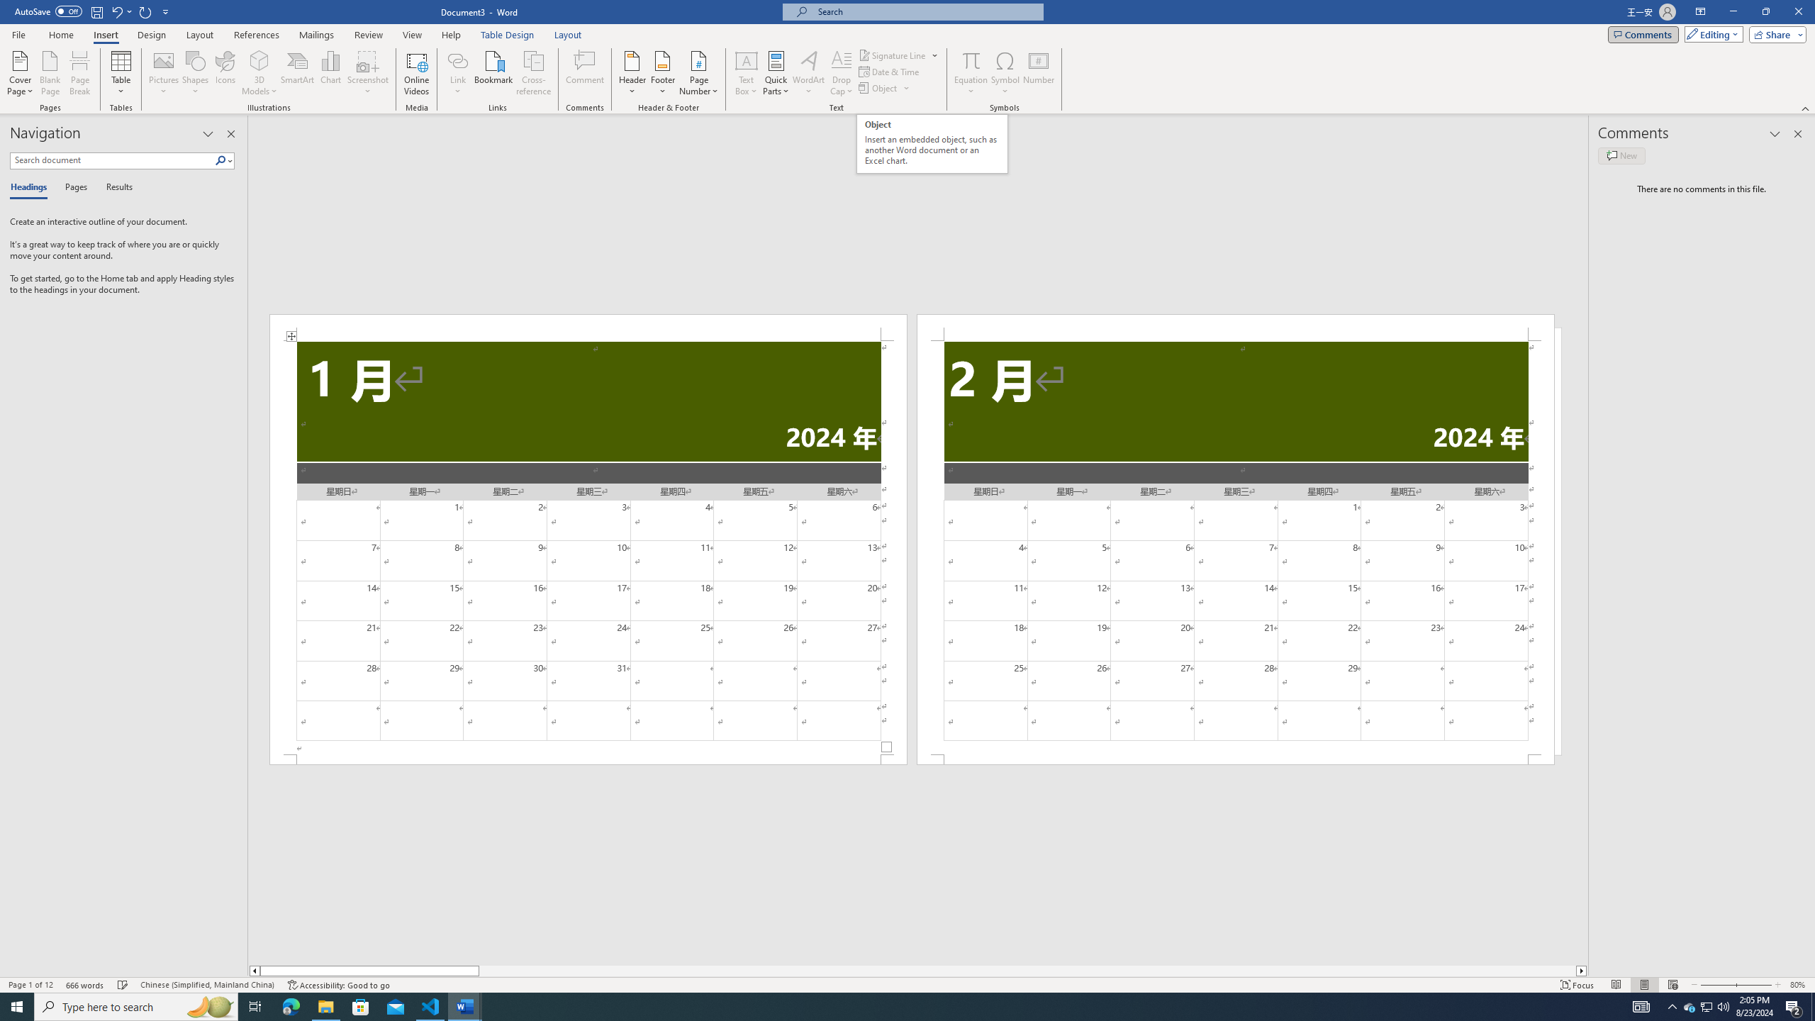 The image size is (1815, 1021). Describe the element at coordinates (1235, 759) in the screenshot. I see `Footer -Section 2-` at that location.